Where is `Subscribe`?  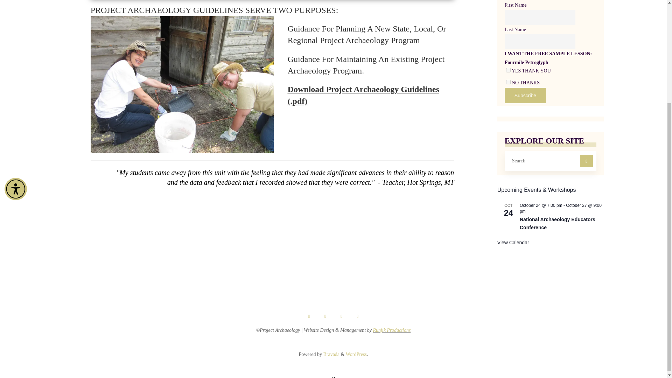
Subscribe is located at coordinates (525, 95).